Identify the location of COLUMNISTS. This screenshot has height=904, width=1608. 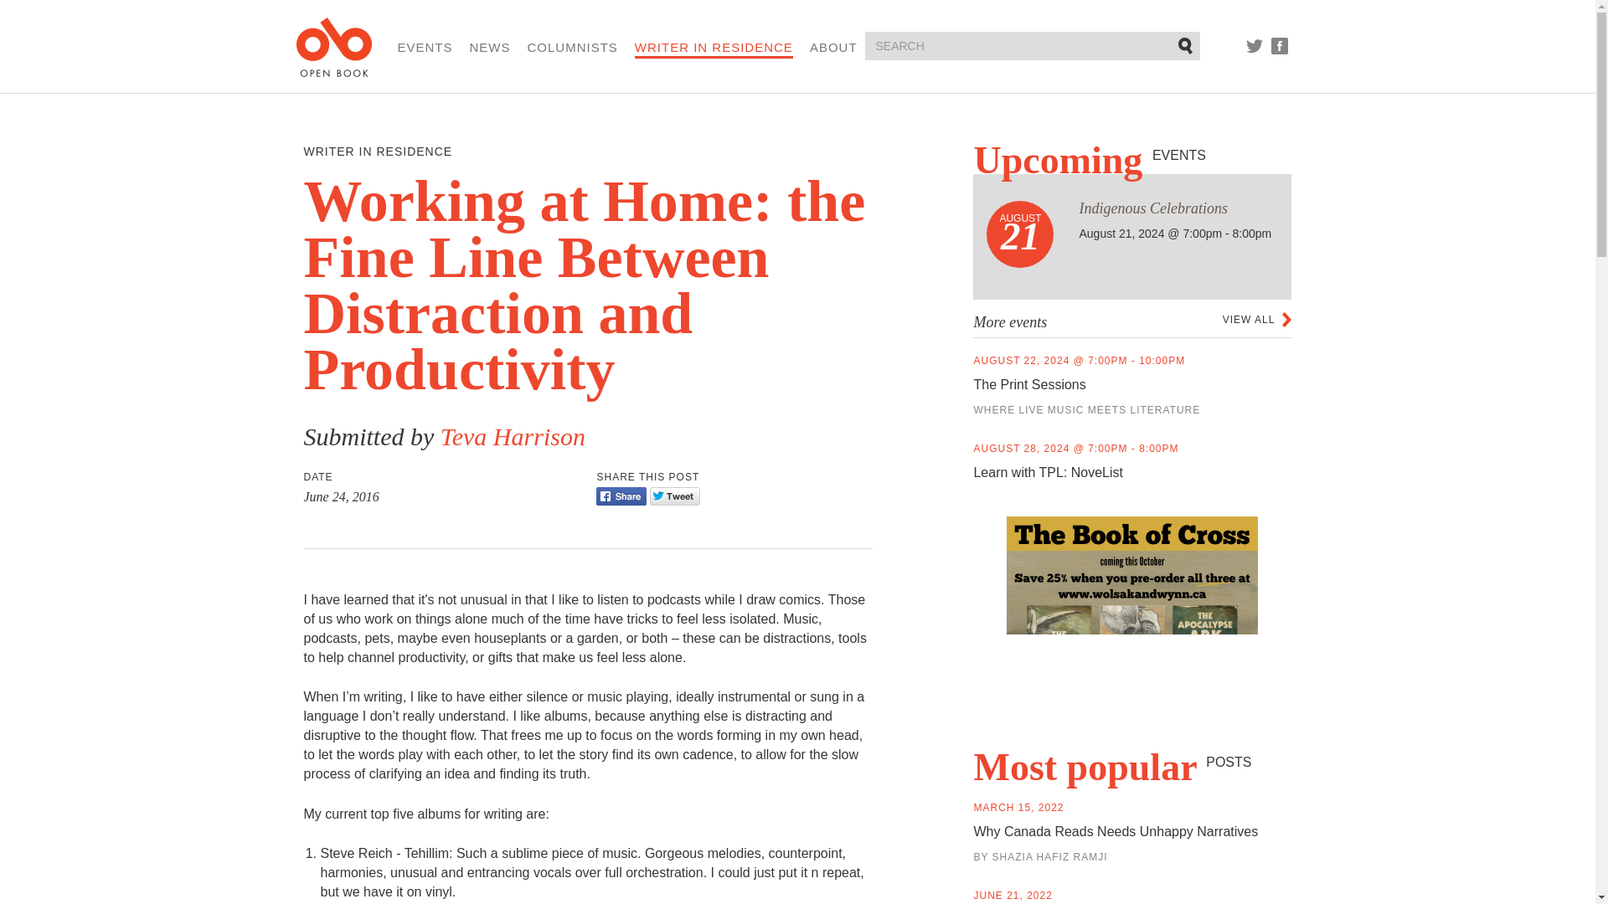
(572, 47).